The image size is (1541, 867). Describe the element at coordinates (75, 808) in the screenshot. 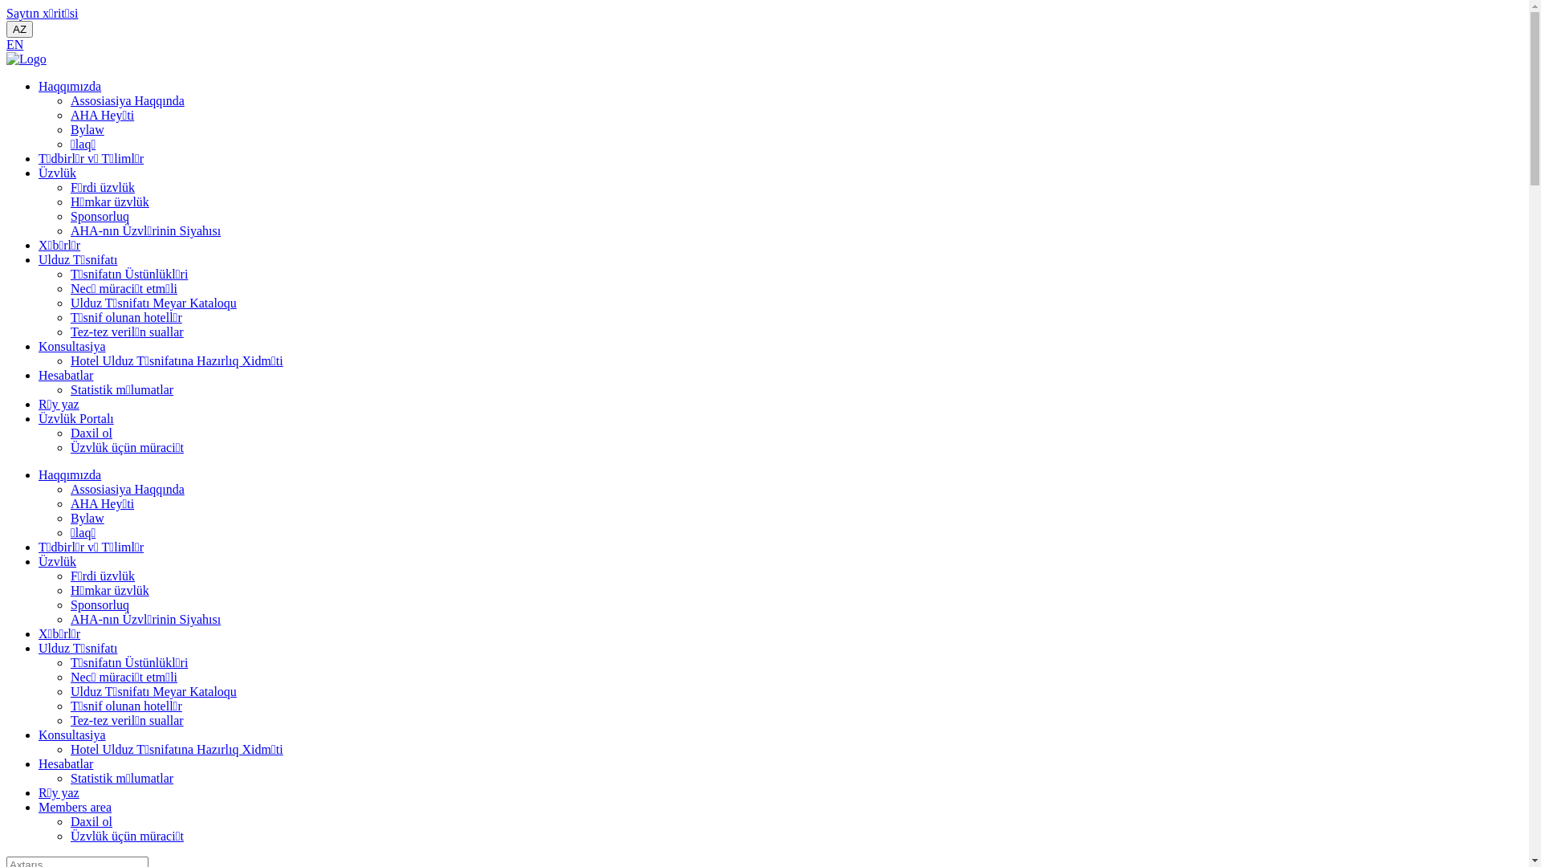

I see `Members area` at that location.